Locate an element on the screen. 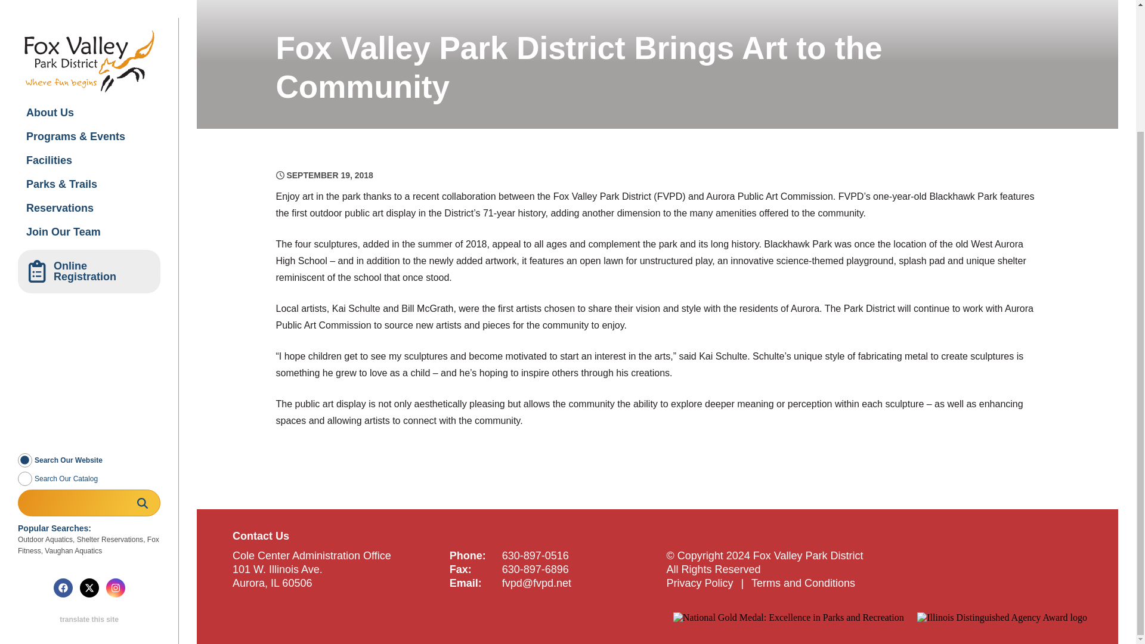 The height and width of the screenshot is (644, 1145). catalog is located at coordinates (25, 321).